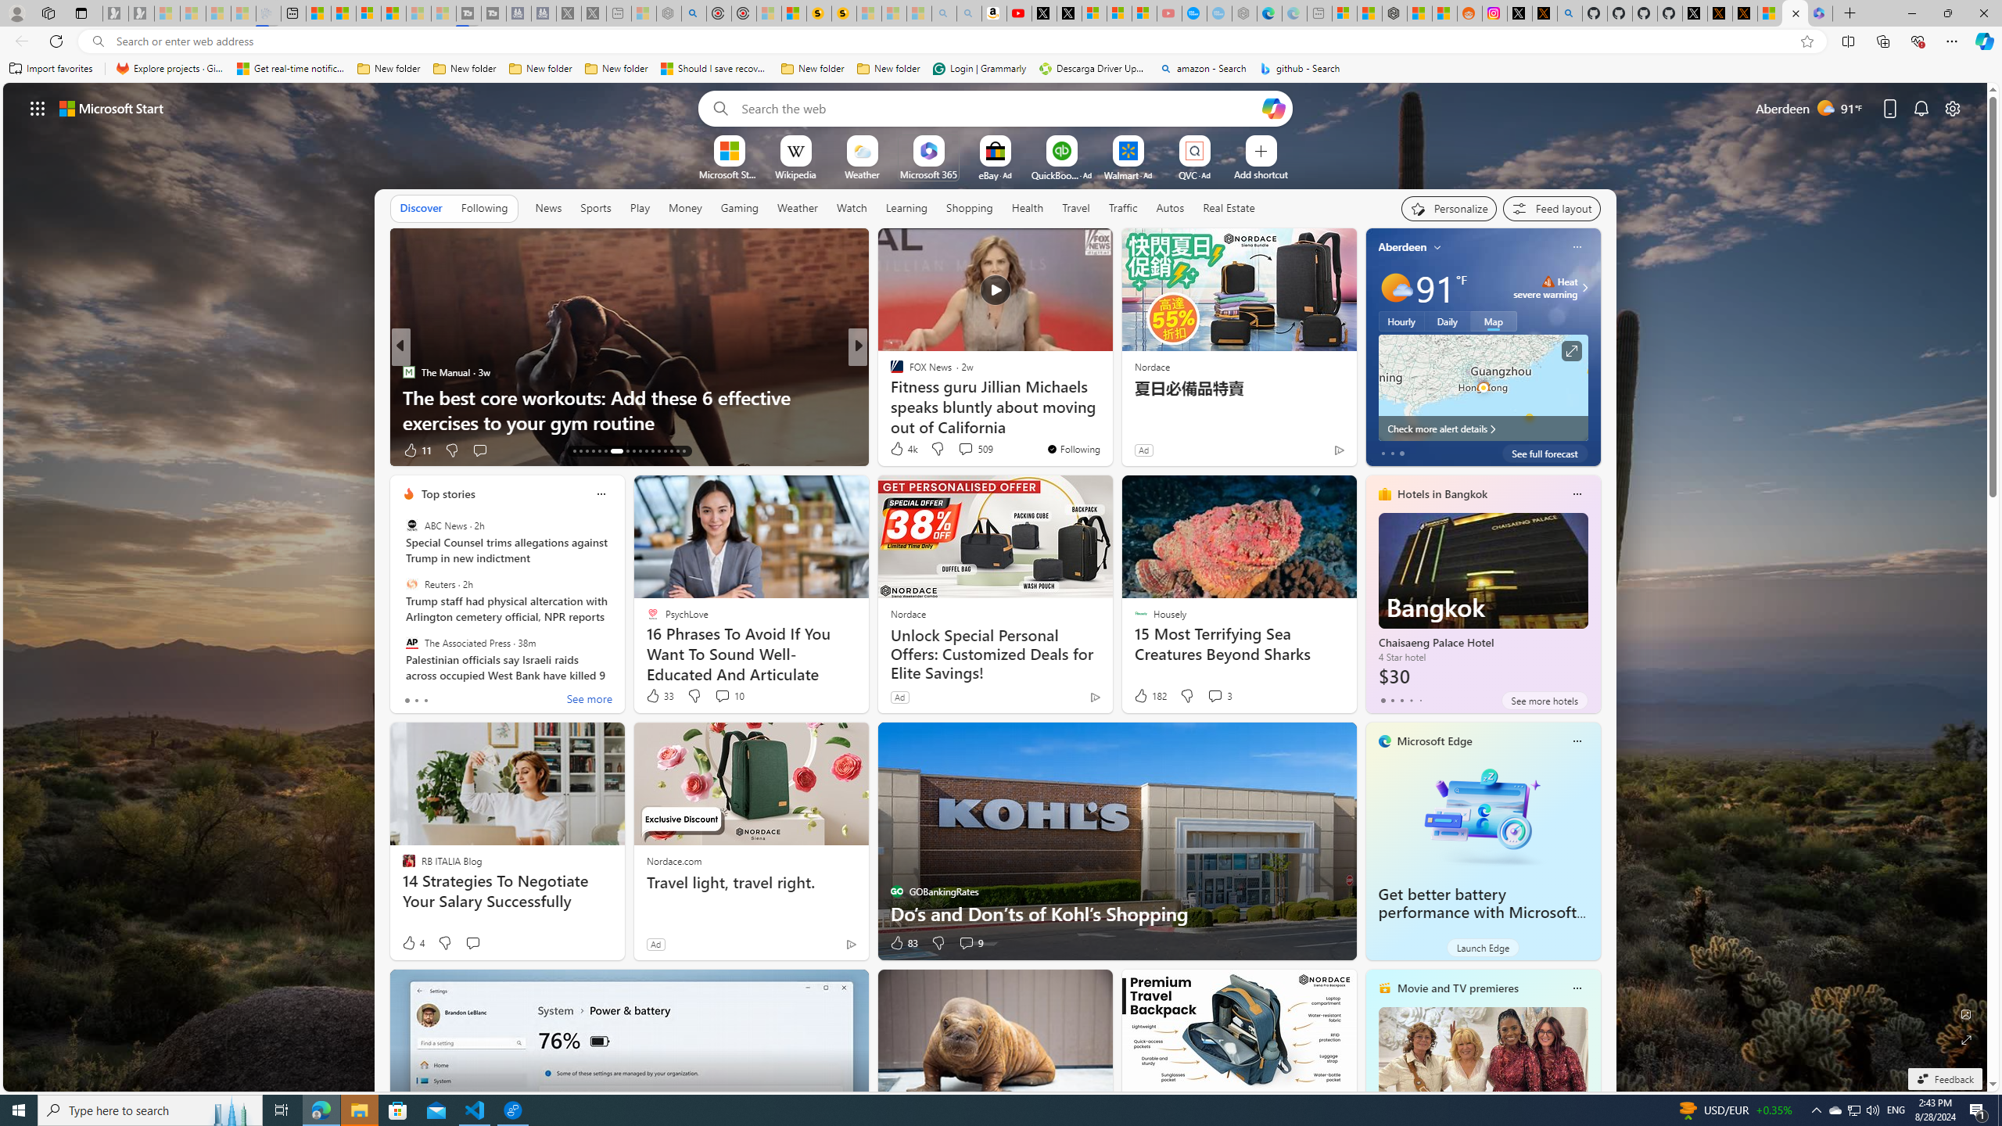  What do you see at coordinates (414, 450) in the screenshot?
I see `5 Like` at bounding box center [414, 450].